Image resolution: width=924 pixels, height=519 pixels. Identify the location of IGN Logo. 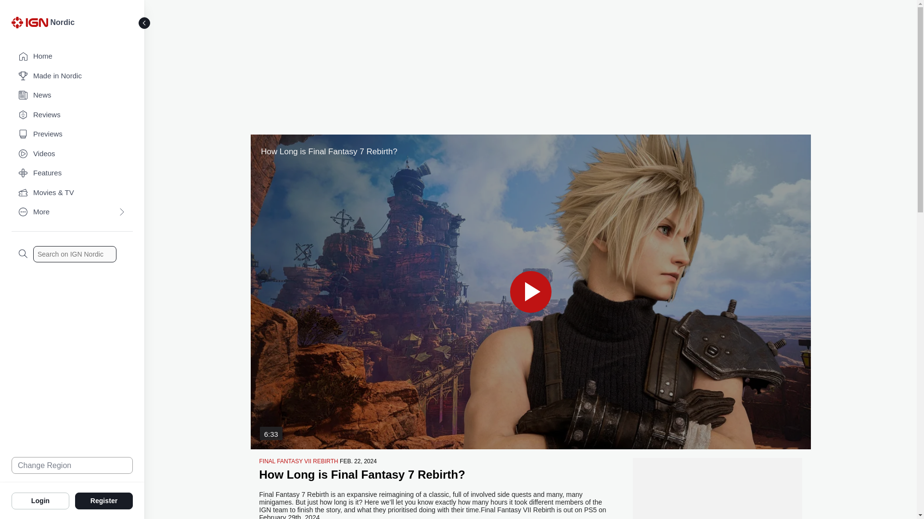
(31, 25).